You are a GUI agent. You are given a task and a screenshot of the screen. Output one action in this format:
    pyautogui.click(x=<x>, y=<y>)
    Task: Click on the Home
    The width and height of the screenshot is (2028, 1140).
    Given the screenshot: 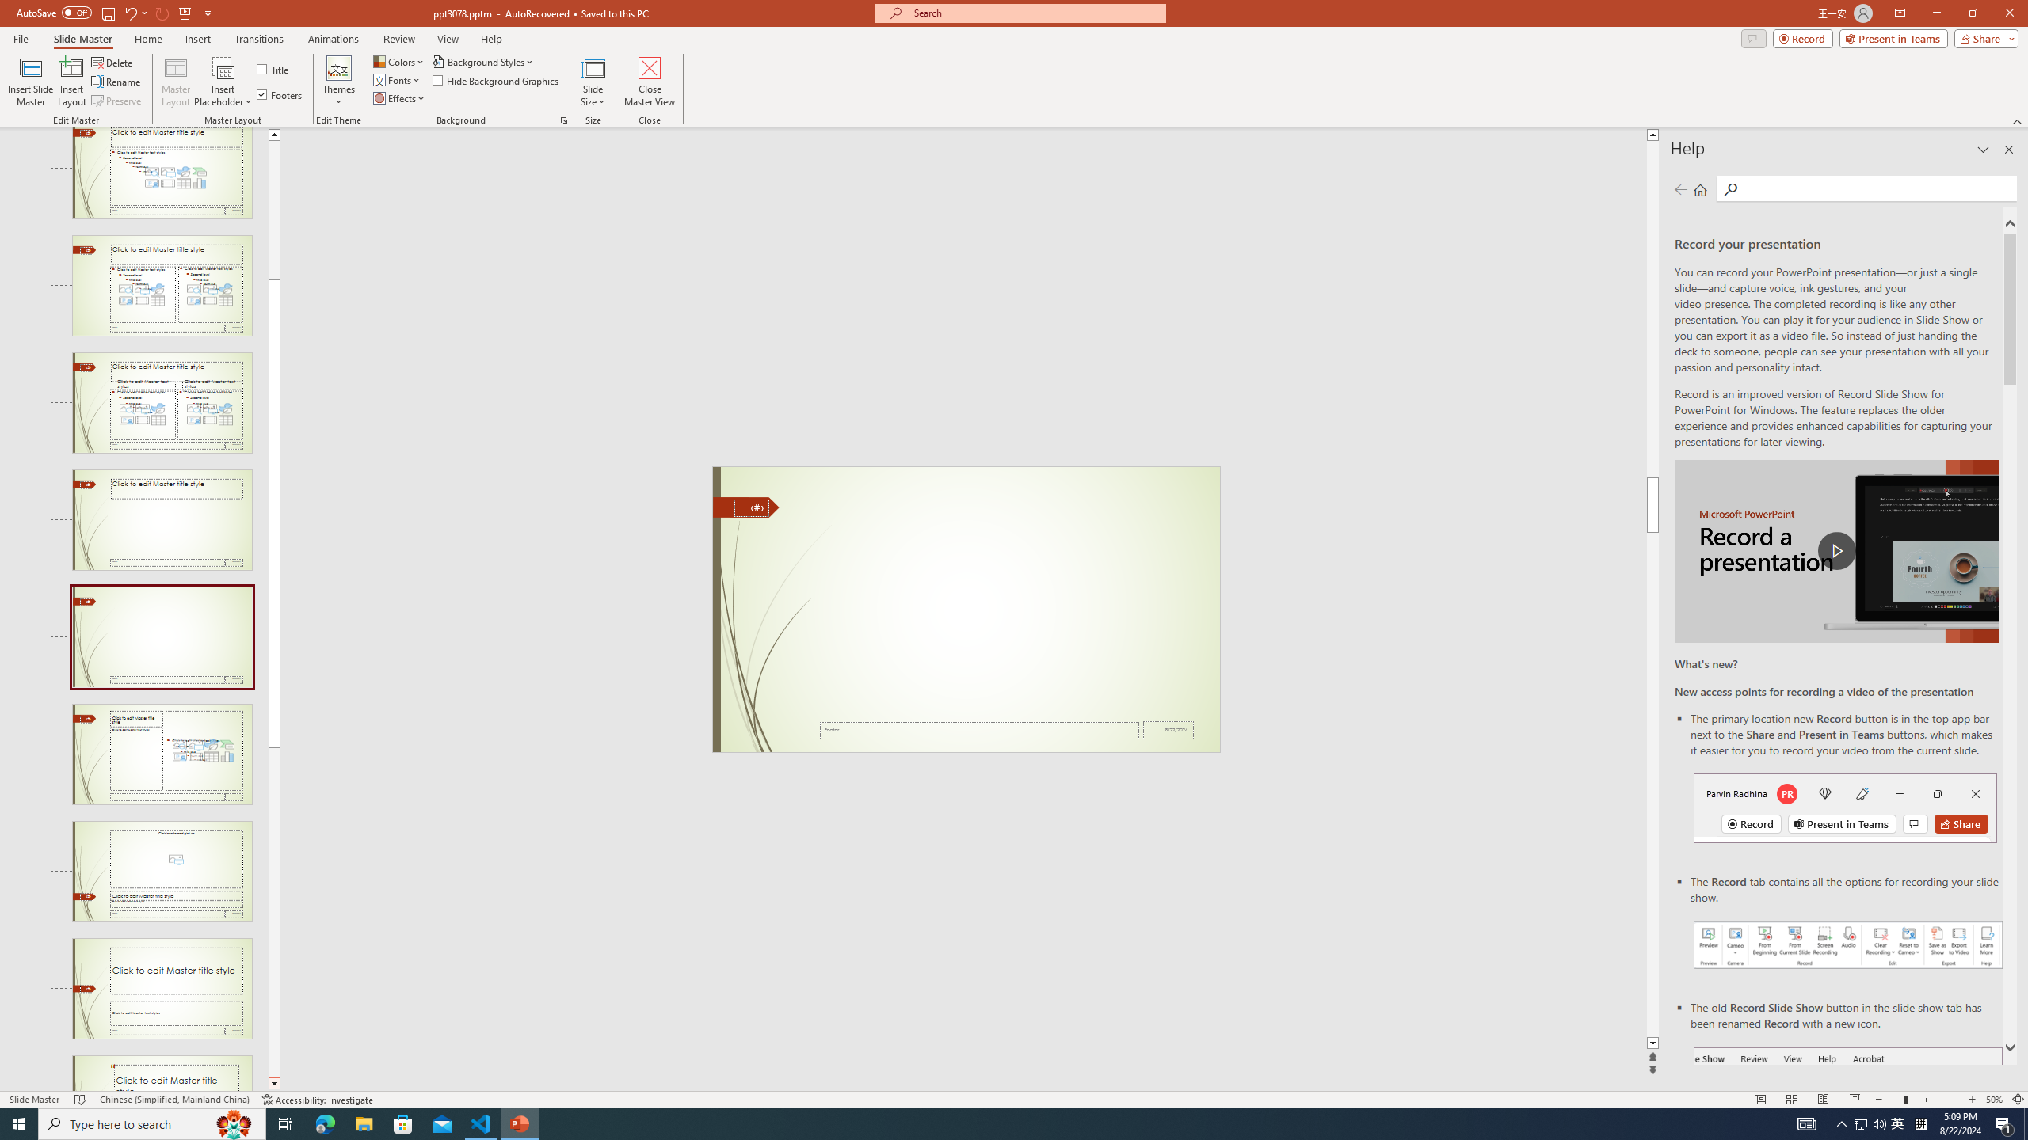 What is the action you would take?
    pyautogui.click(x=149, y=39)
    